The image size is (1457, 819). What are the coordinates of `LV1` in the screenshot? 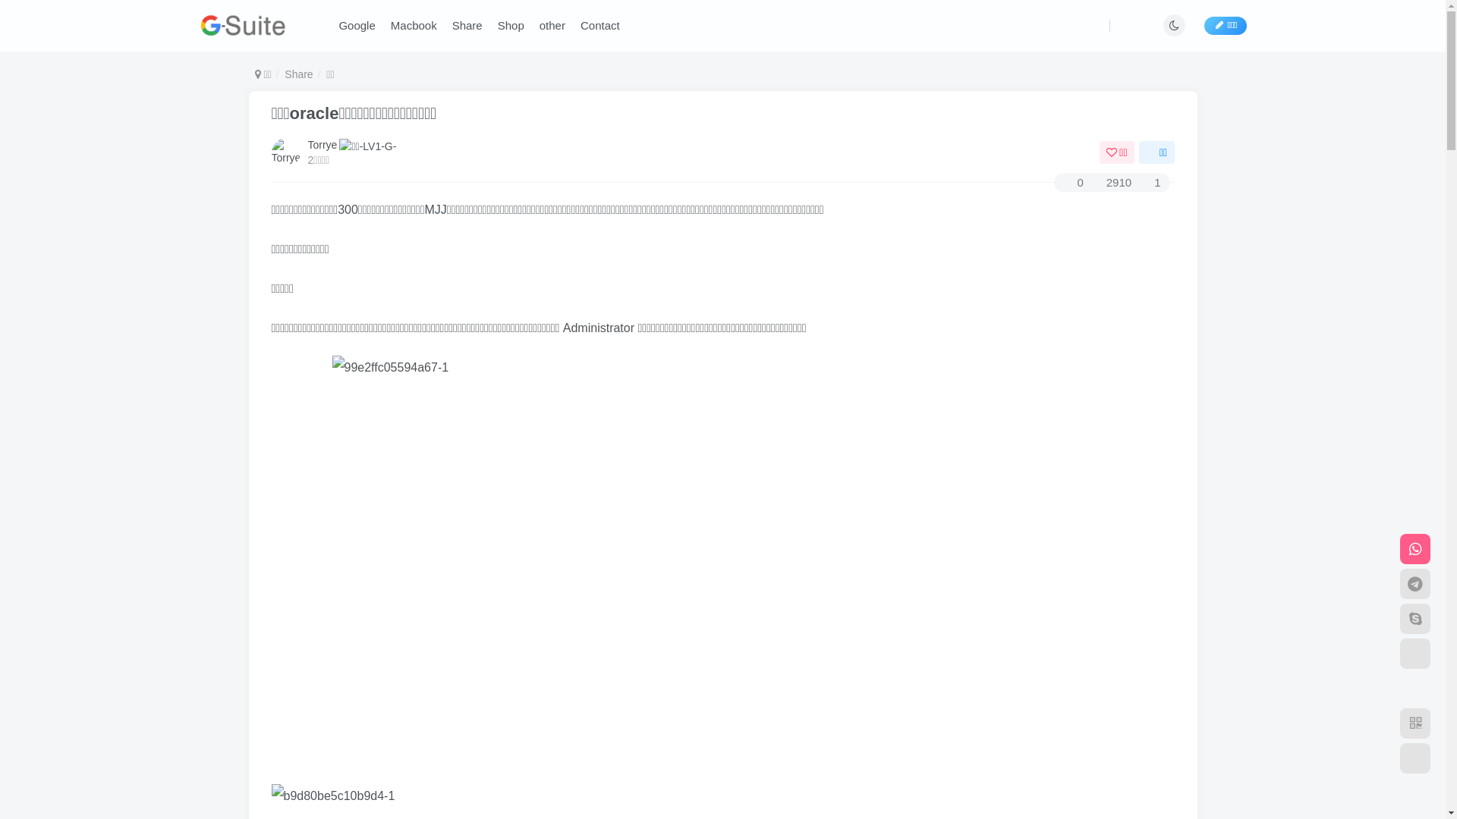 It's located at (371, 144).